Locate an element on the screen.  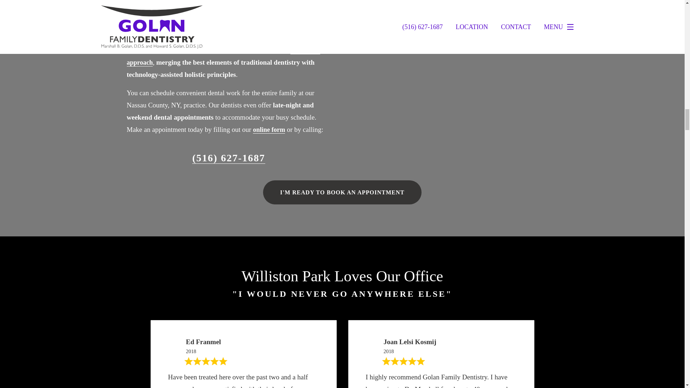
online form is located at coordinates (269, 130).